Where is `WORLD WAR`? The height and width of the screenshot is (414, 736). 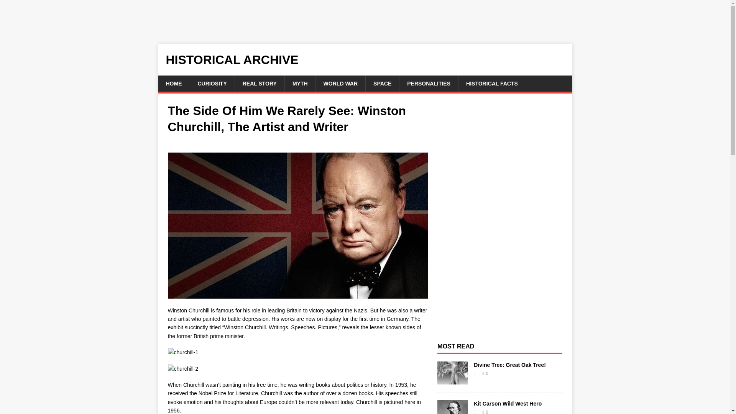 WORLD WAR is located at coordinates (340, 83).